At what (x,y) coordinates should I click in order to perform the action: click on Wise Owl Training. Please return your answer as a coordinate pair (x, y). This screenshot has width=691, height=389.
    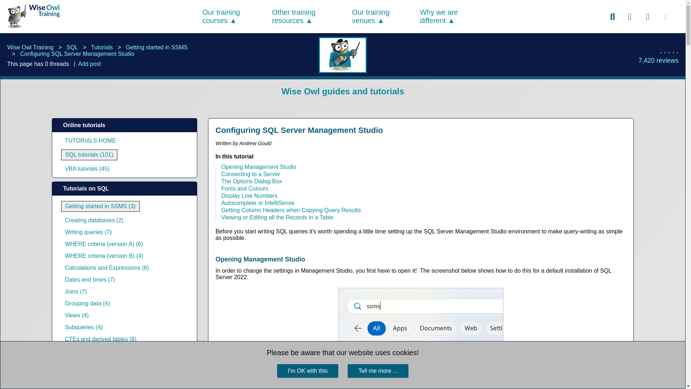
    Looking at the image, I should click on (31, 28).